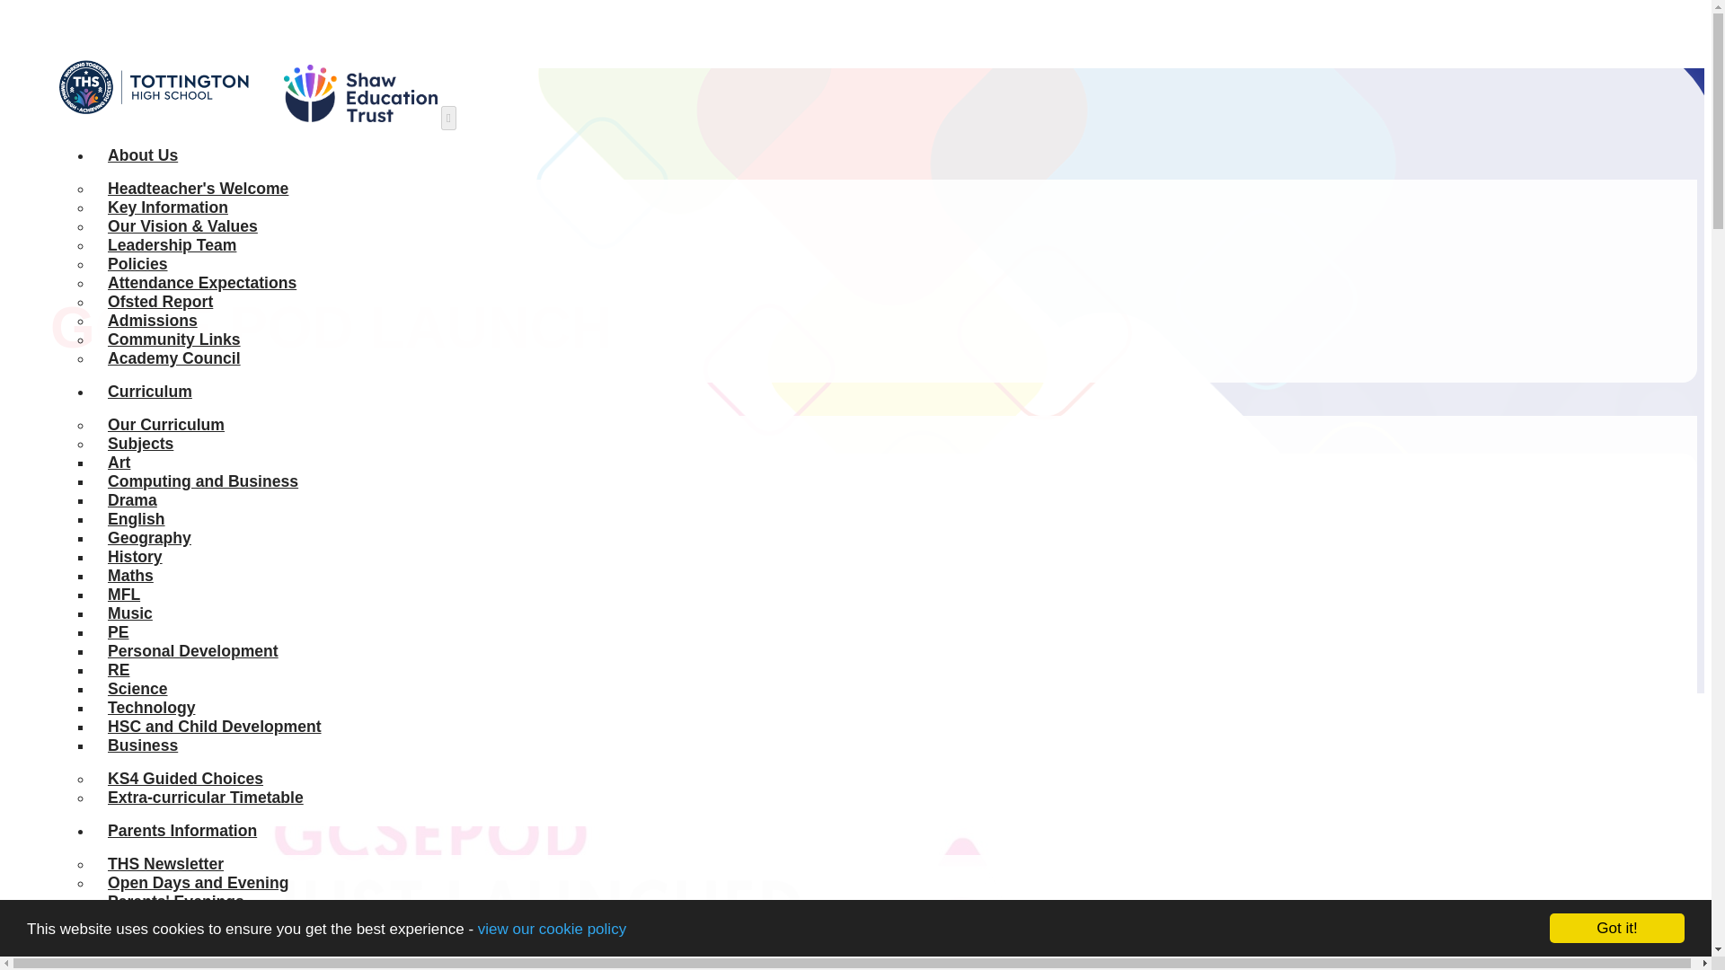  I want to click on Leadership Team, so click(171, 244).